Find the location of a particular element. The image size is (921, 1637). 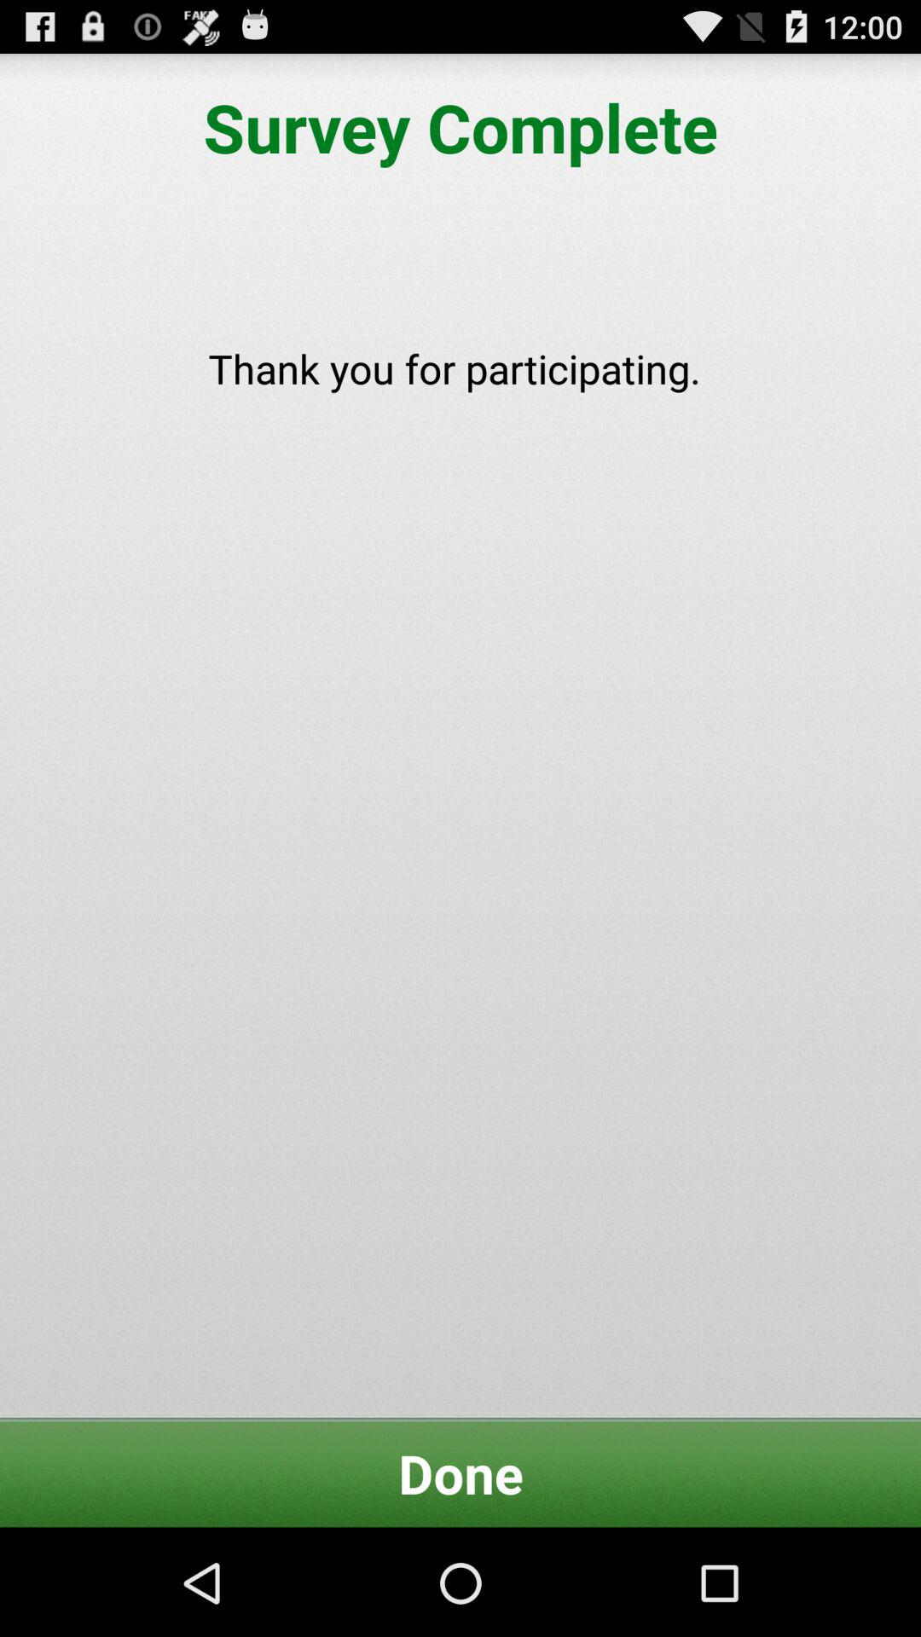

choose done item is located at coordinates (460, 1473).